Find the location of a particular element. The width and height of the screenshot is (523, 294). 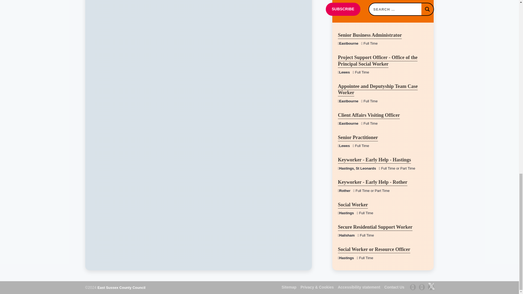

East Sussex County Council is located at coordinates (121, 287).